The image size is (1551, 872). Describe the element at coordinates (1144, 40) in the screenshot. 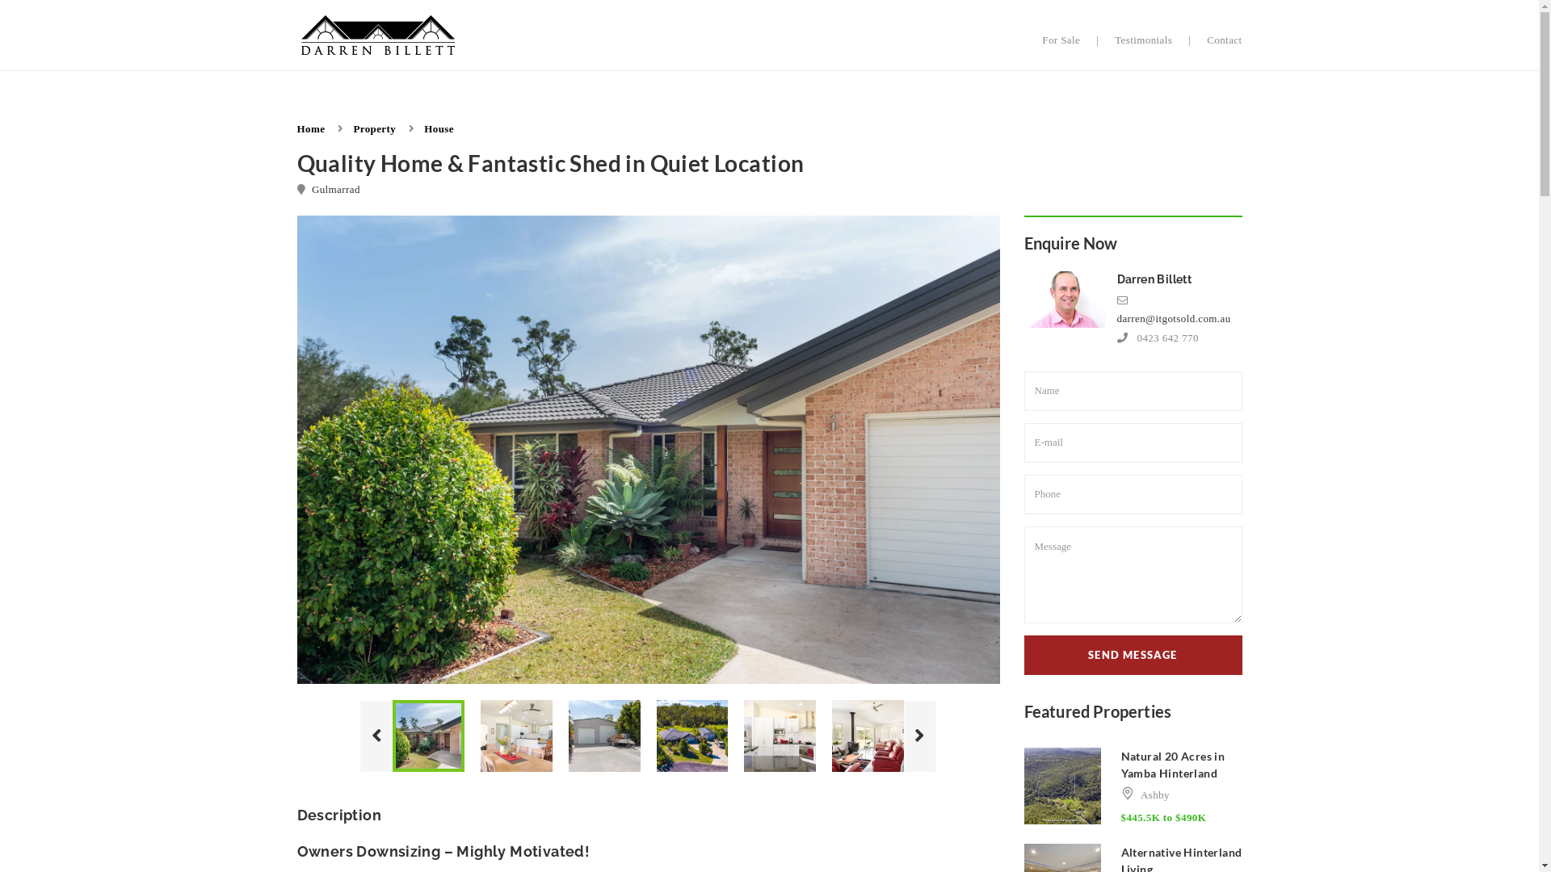

I see `Testimonials` at that location.